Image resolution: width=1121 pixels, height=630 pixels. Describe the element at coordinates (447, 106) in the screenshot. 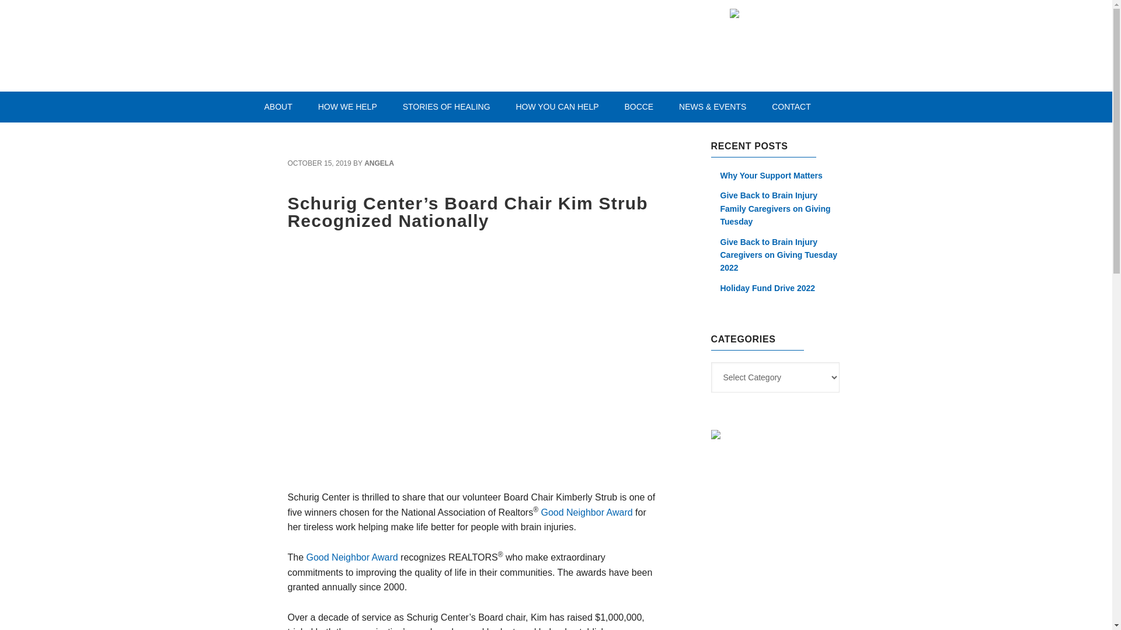

I see `STORIES OF HEALING` at that location.